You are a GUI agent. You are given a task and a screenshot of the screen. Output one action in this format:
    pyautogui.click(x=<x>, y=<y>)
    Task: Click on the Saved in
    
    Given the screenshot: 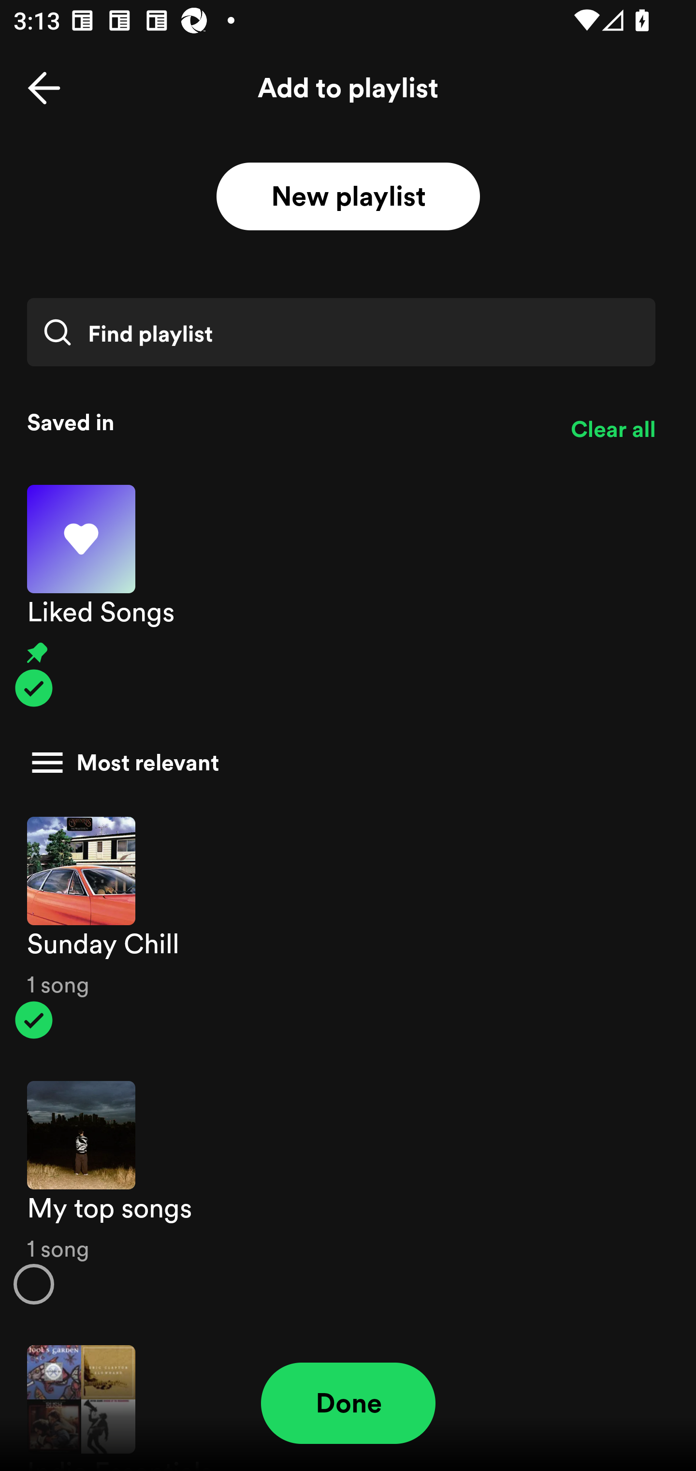 What is the action you would take?
    pyautogui.click(x=285, y=422)
    